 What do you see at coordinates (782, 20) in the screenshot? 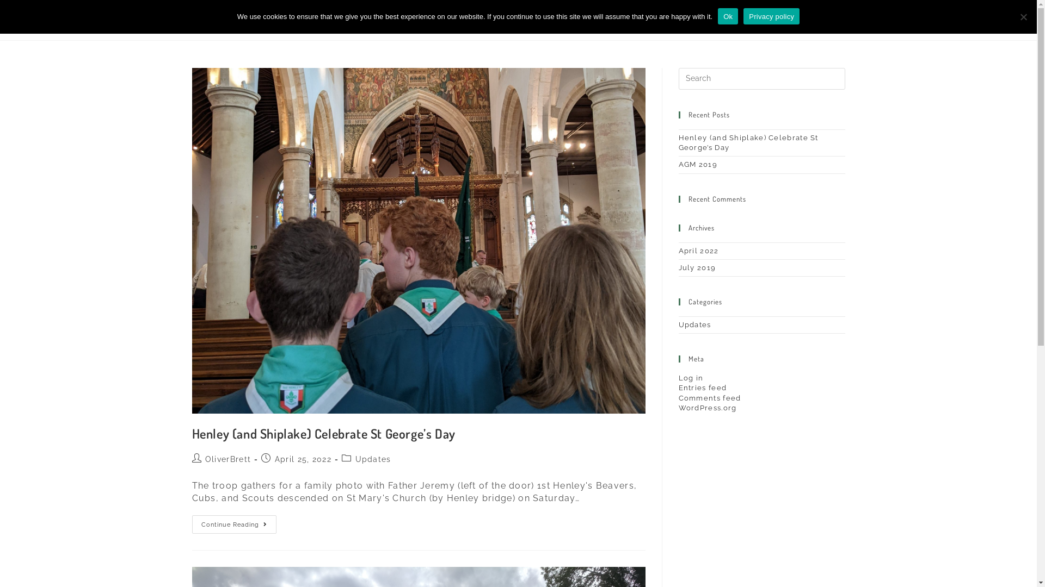
I see `Contact` at bounding box center [782, 20].